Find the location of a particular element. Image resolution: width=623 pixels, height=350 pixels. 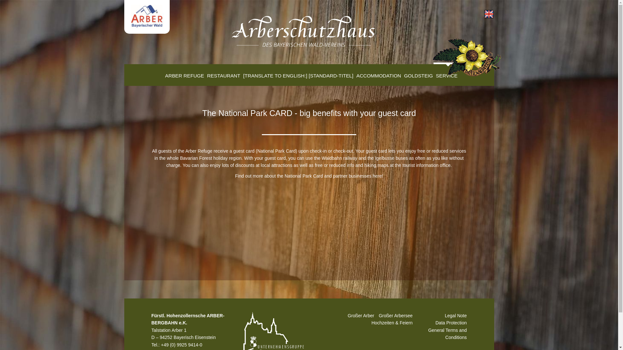

RESTAURANT is located at coordinates (223, 74).